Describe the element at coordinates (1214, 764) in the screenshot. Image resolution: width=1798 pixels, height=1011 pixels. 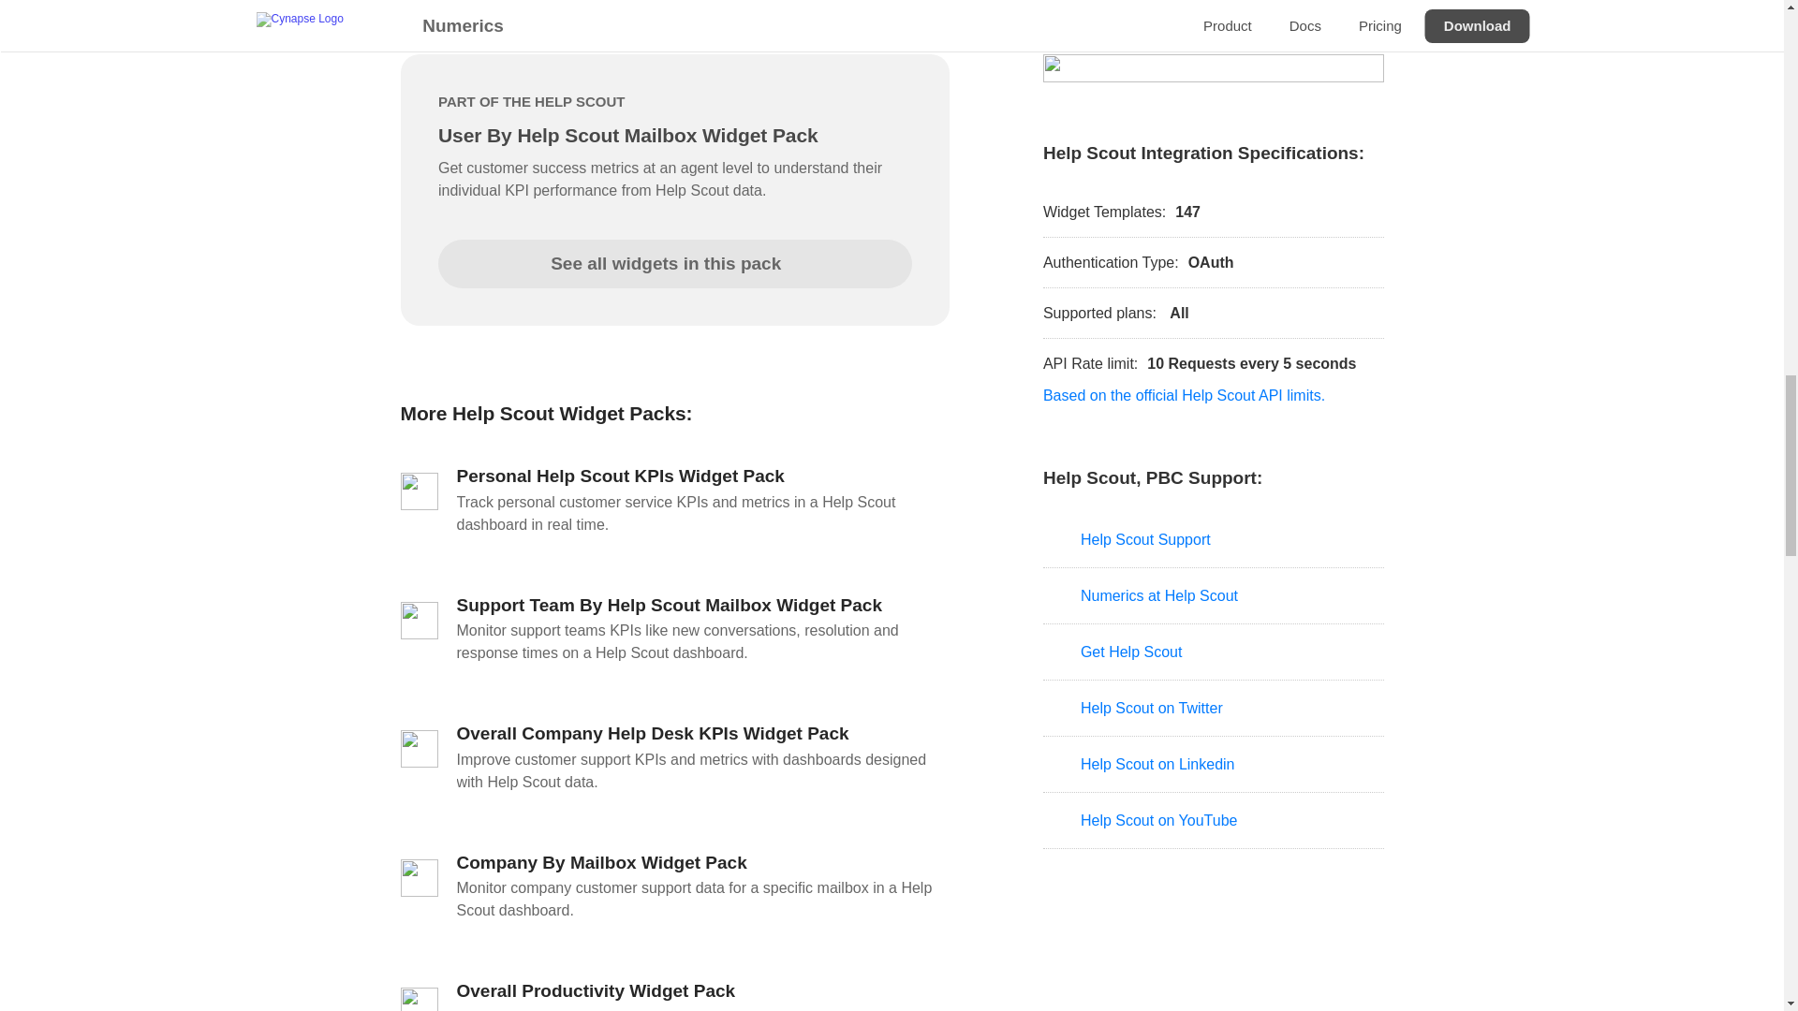
I see `Help Scout on Linkedin` at that location.